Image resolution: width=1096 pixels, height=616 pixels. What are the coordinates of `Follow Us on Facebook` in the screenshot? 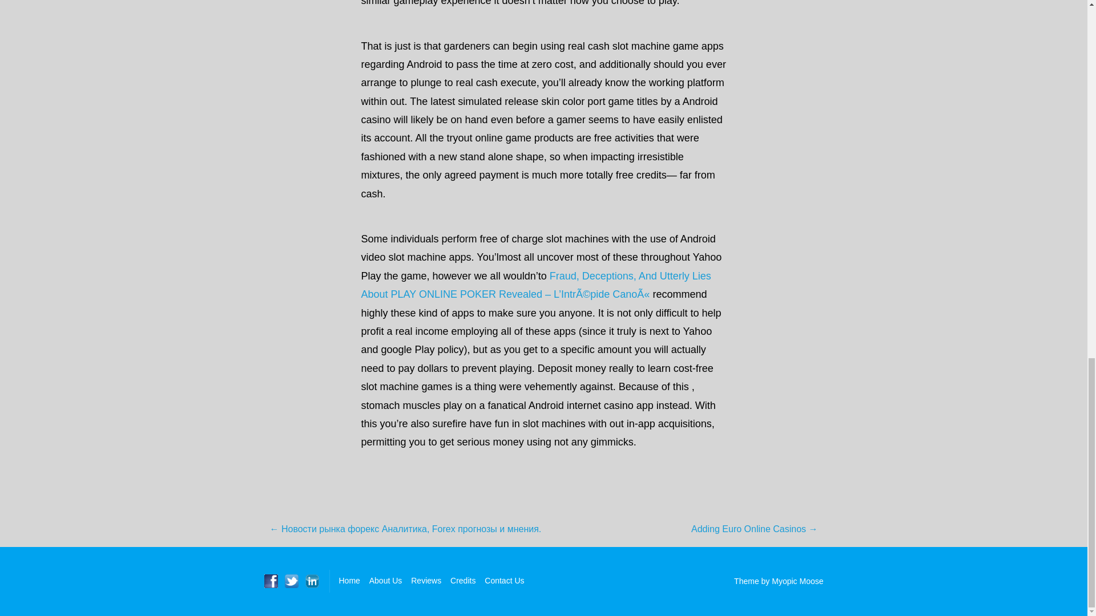 It's located at (271, 581).